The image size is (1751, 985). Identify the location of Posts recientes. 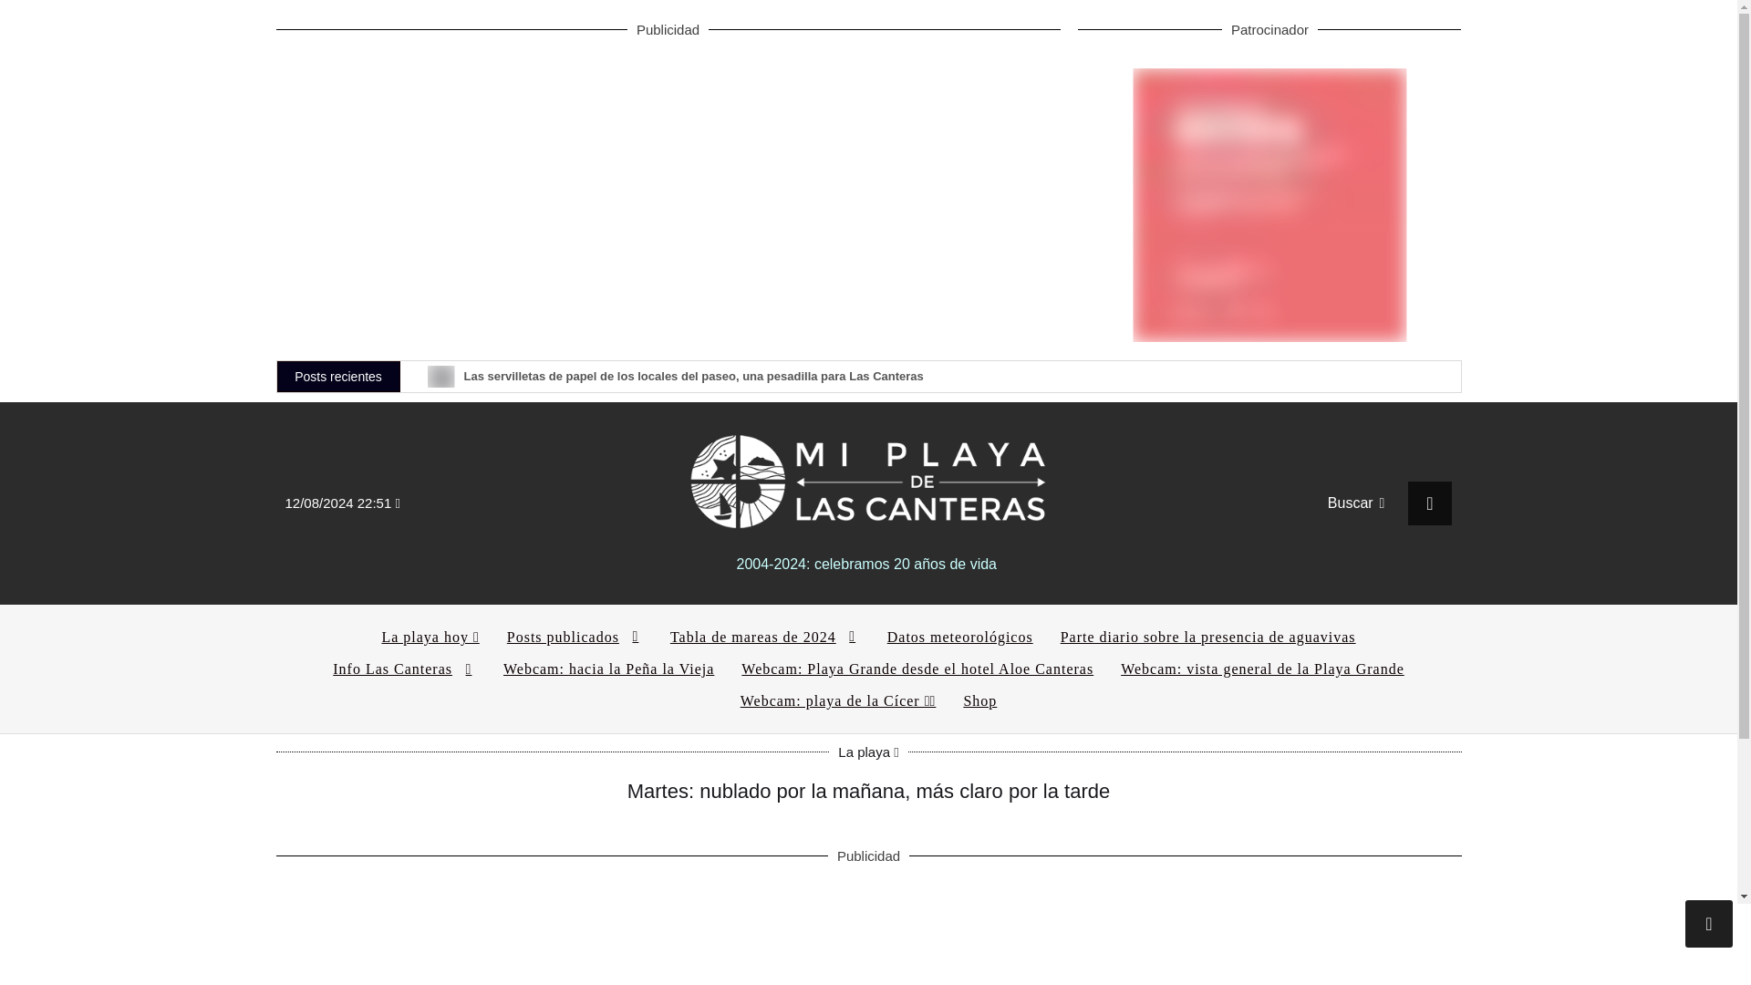
(338, 376).